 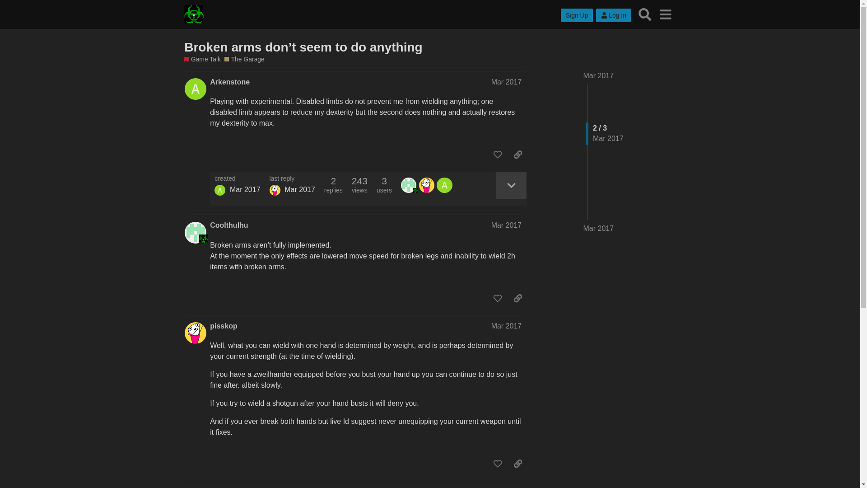 I want to click on copy a link to this post to clipboard, so click(x=517, y=155).